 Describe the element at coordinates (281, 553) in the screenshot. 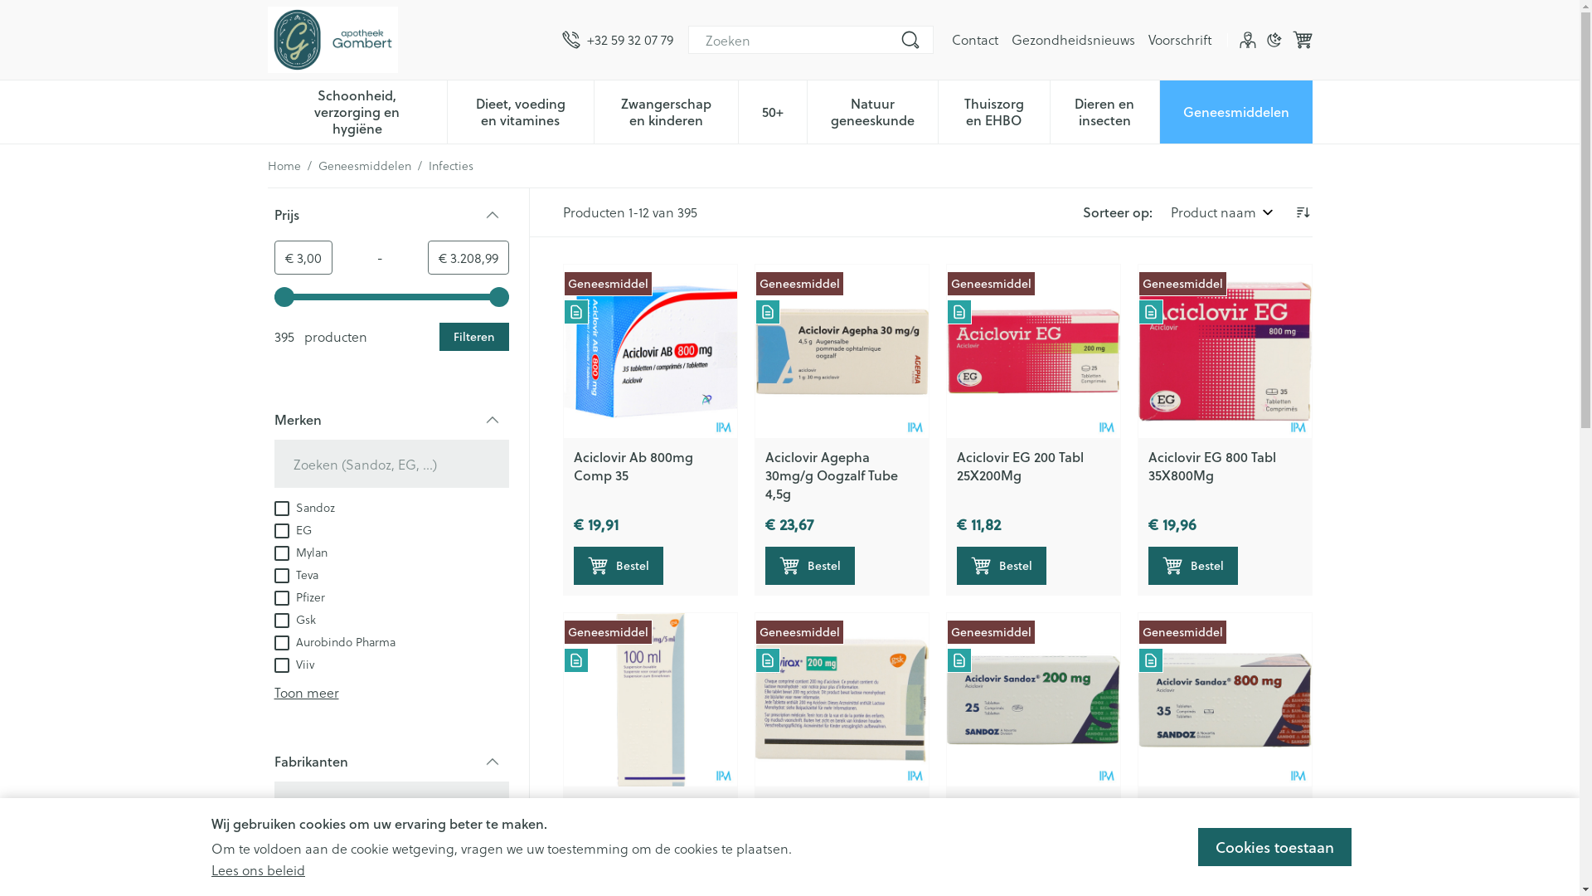

I see `on` at that location.